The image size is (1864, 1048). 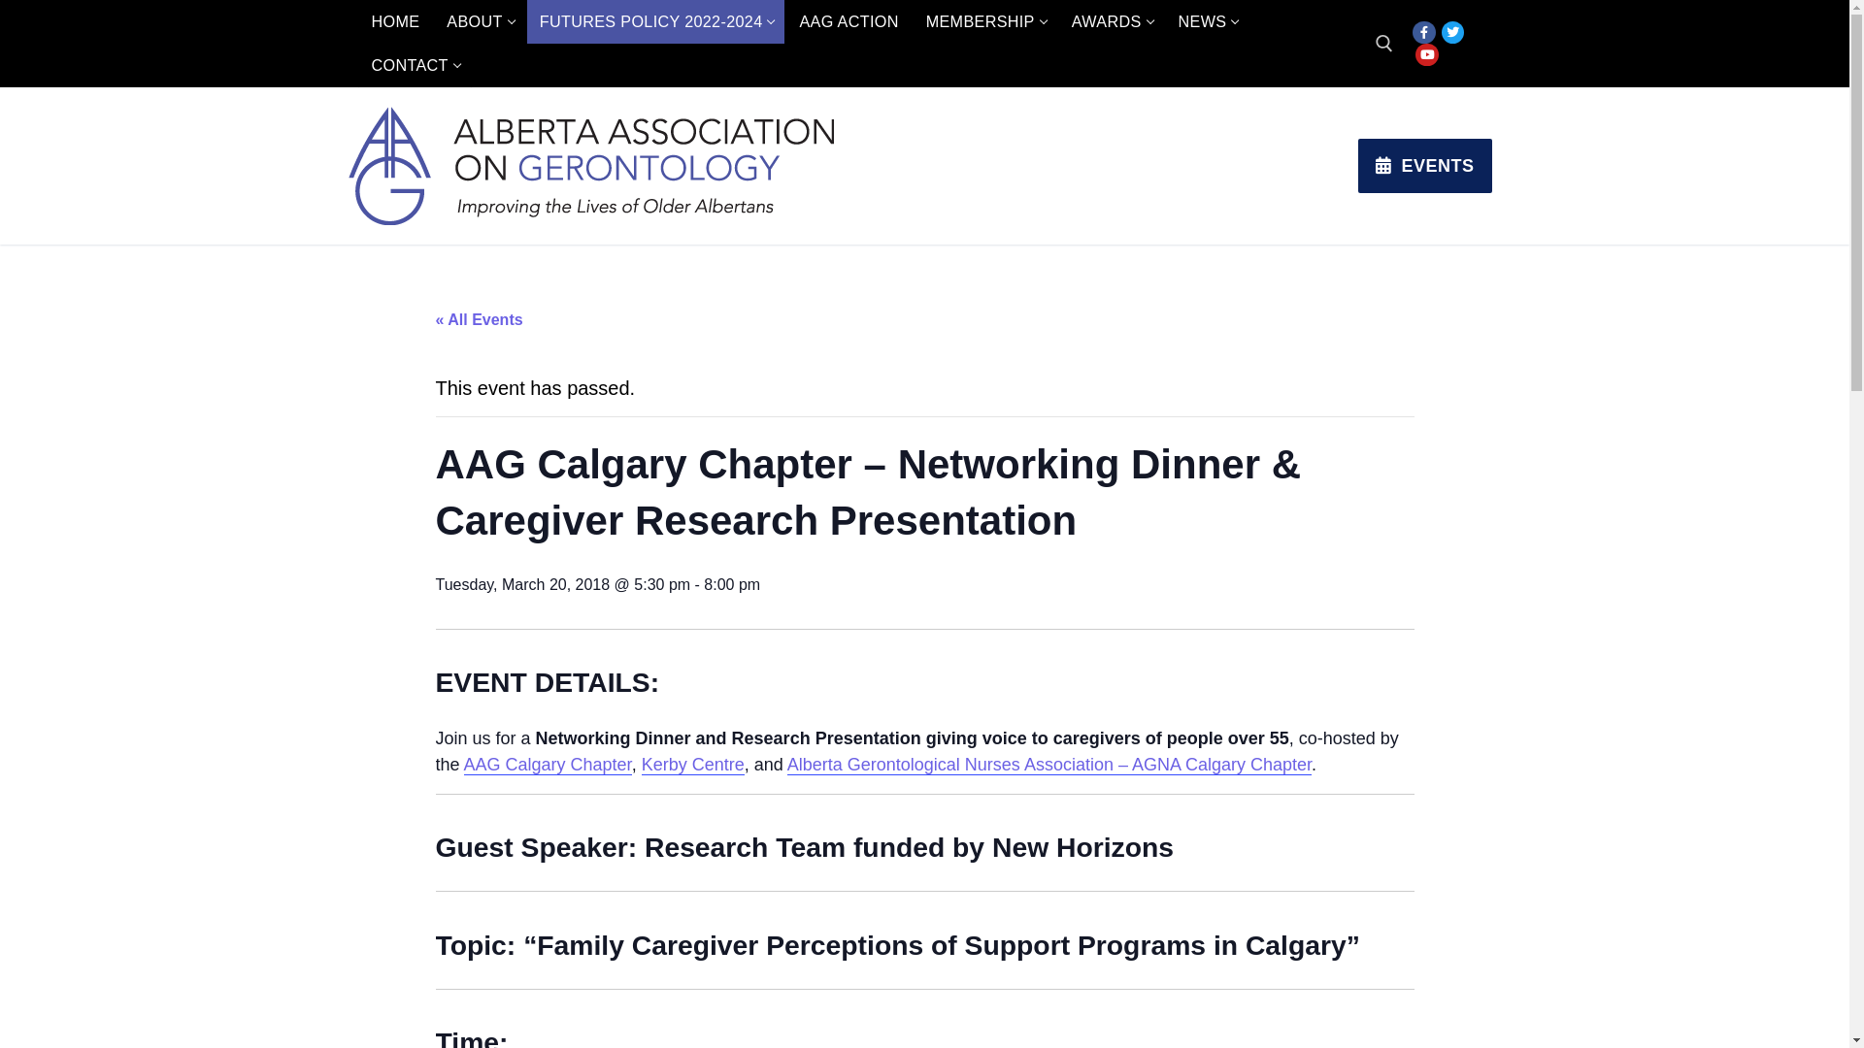 I want to click on FUTURES POLICY 2022-2024
 , so click(x=656, y=21).